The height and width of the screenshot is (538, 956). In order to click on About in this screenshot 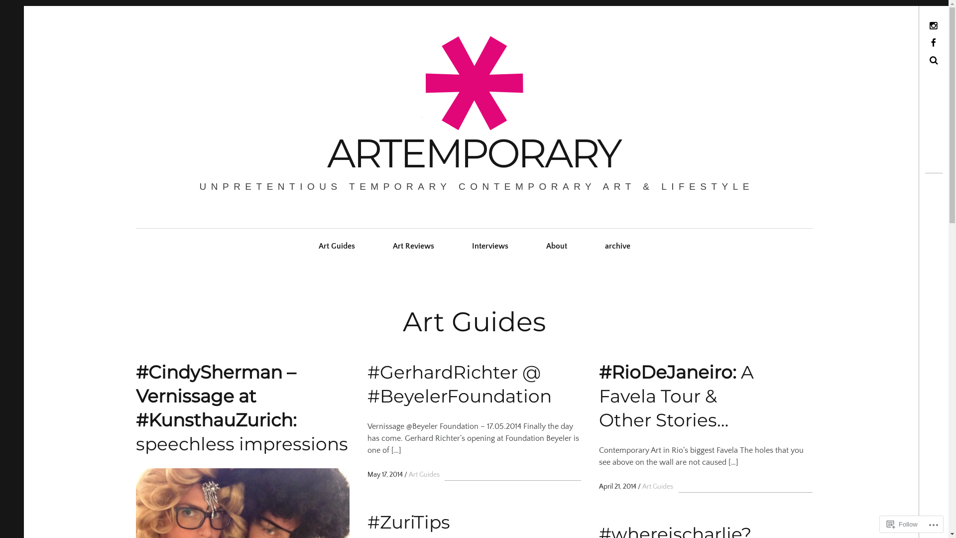, I will do `click(556, 247)`.